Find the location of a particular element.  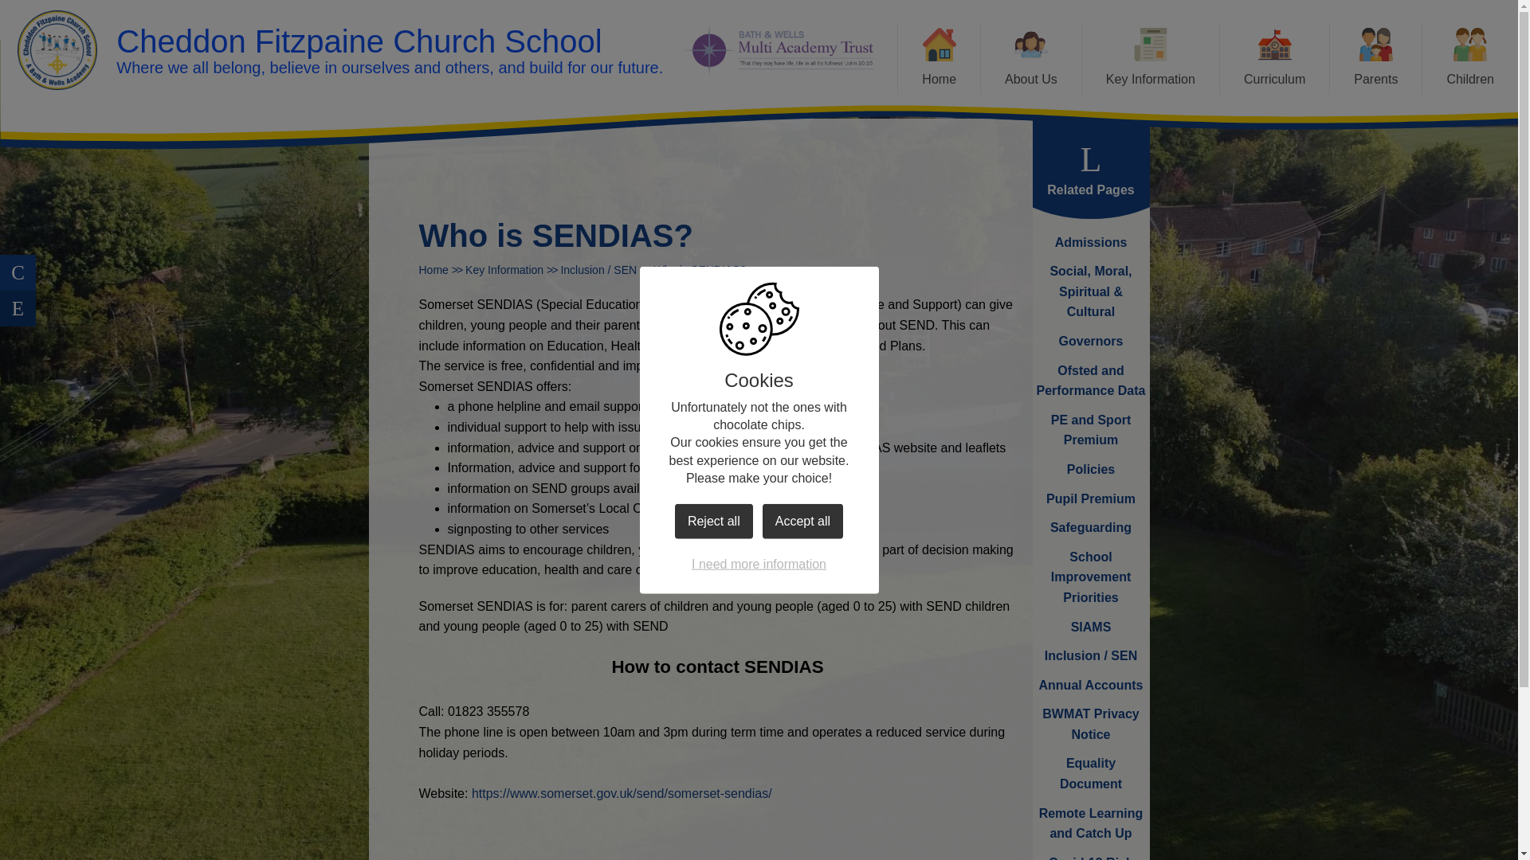

Trust Website is located at coordinates (778, 51).